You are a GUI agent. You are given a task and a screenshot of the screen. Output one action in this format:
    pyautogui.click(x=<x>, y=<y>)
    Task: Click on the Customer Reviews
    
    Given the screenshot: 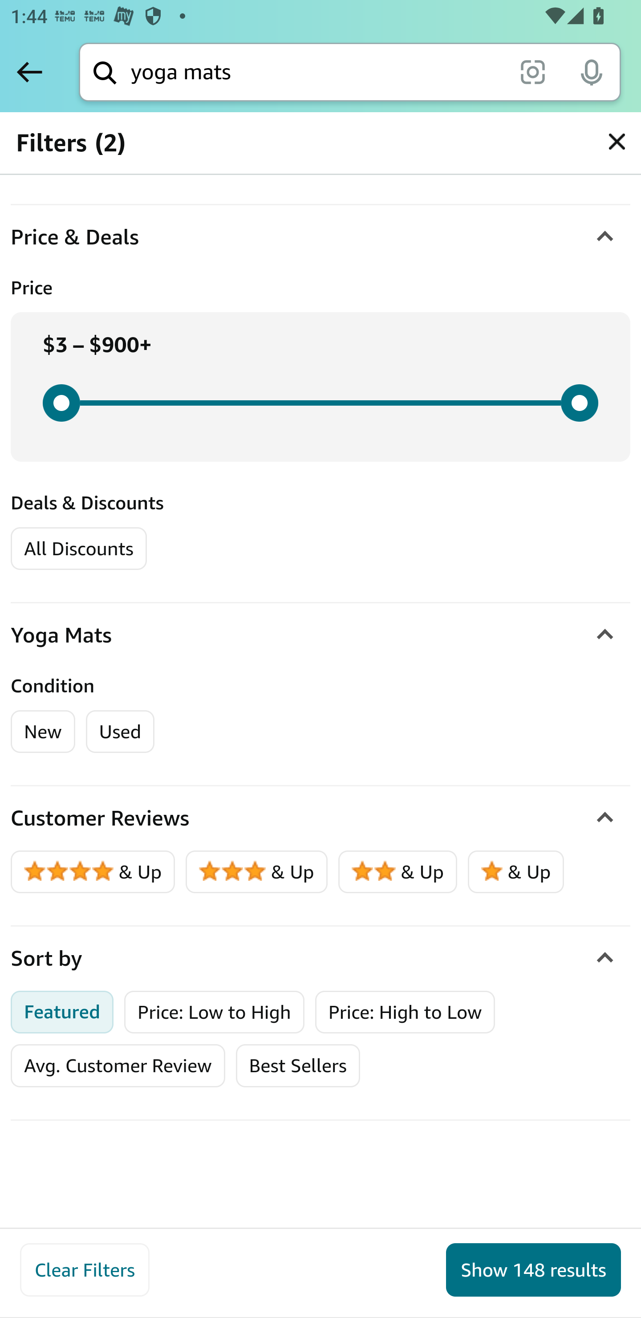 What is the action you would take?
    pyautogui.click(x=320, y=818)
    